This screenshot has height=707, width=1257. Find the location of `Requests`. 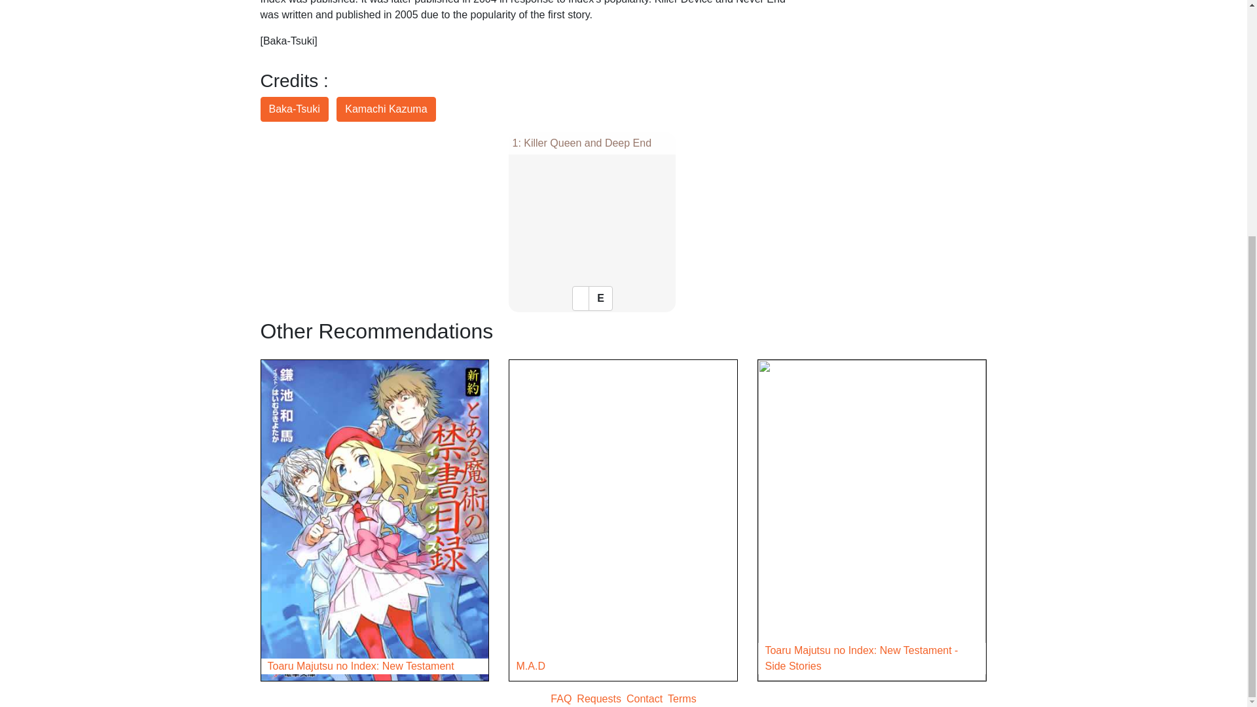

Requests is located at coordinates (598, 698).